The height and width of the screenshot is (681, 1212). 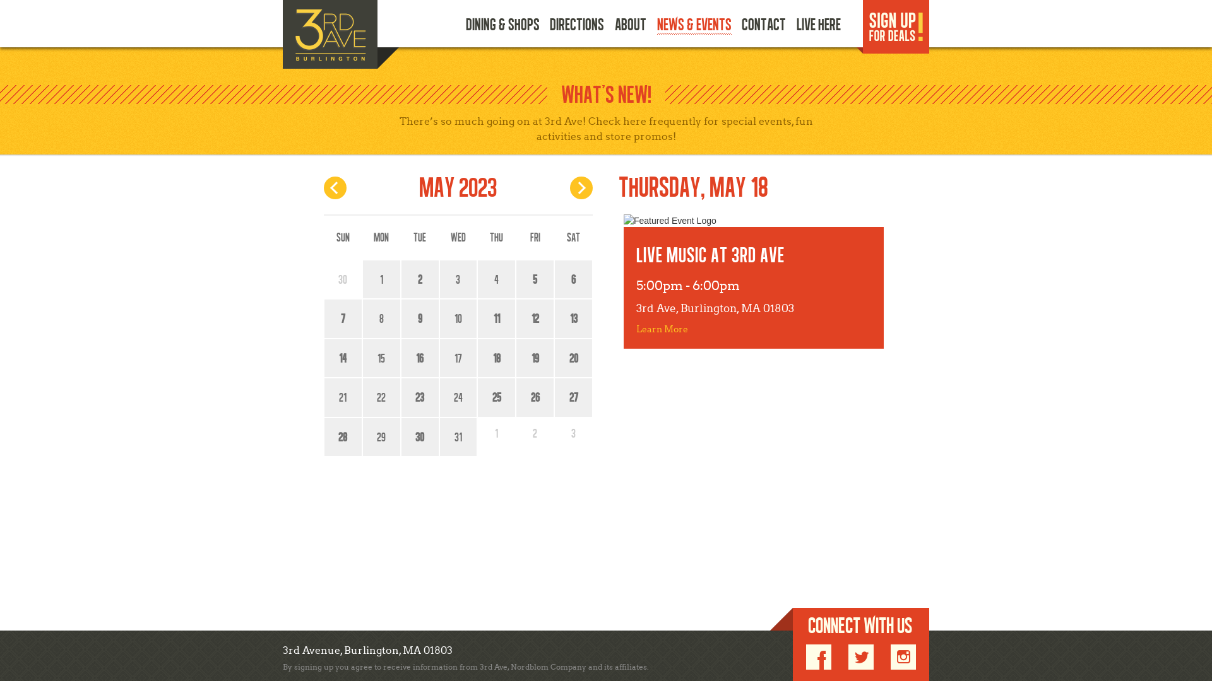 What do you see at coordinates (535, 280) in the screenshot?
I see `5` at bounding box center [535, 280].